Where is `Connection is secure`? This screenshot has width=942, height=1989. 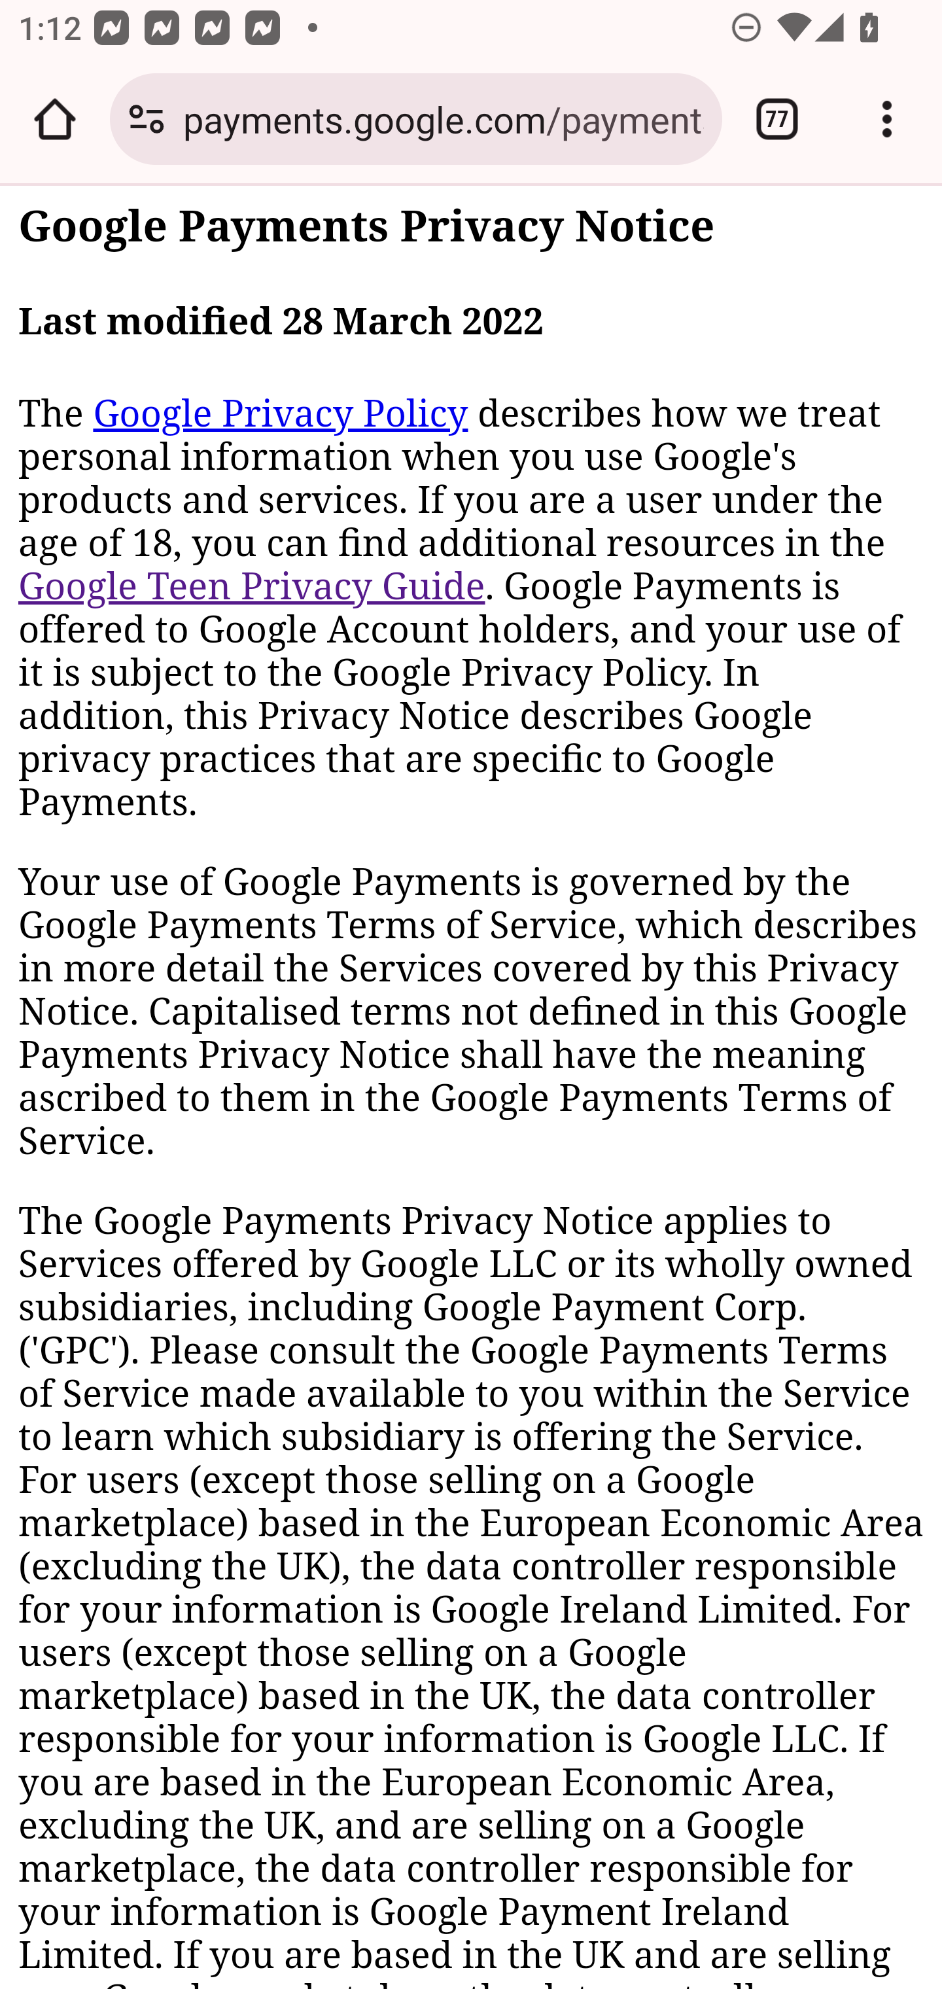 Connection is secure is located at coordinates (147, 119).